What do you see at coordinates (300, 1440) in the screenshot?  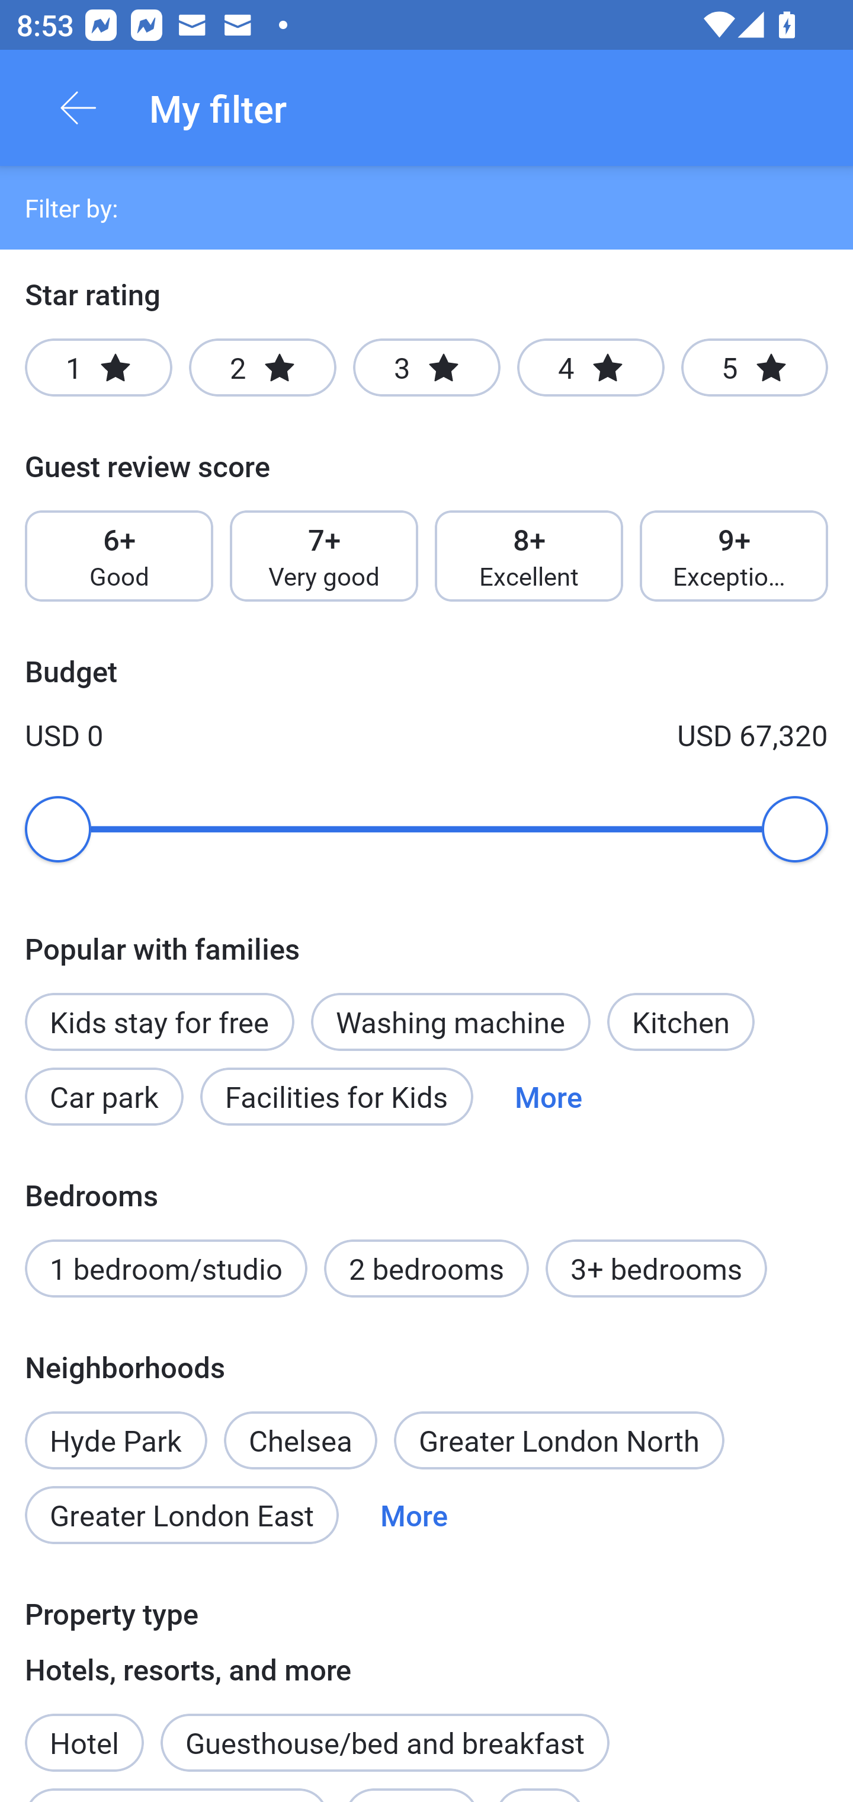 I see `Chelsea` at bounding box center [300, 1440].